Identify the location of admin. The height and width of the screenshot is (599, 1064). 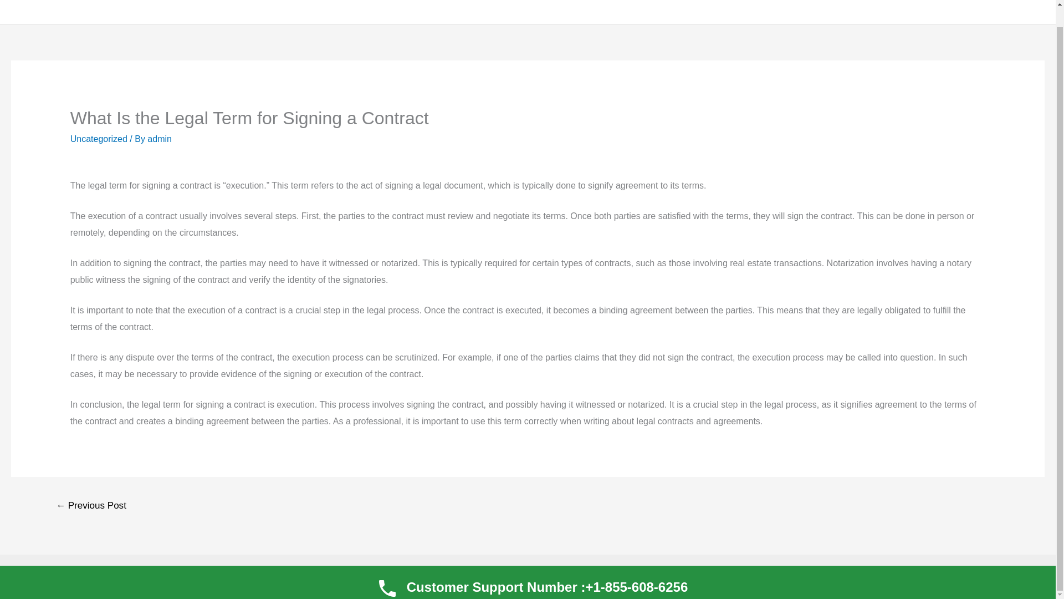
(160, 139).